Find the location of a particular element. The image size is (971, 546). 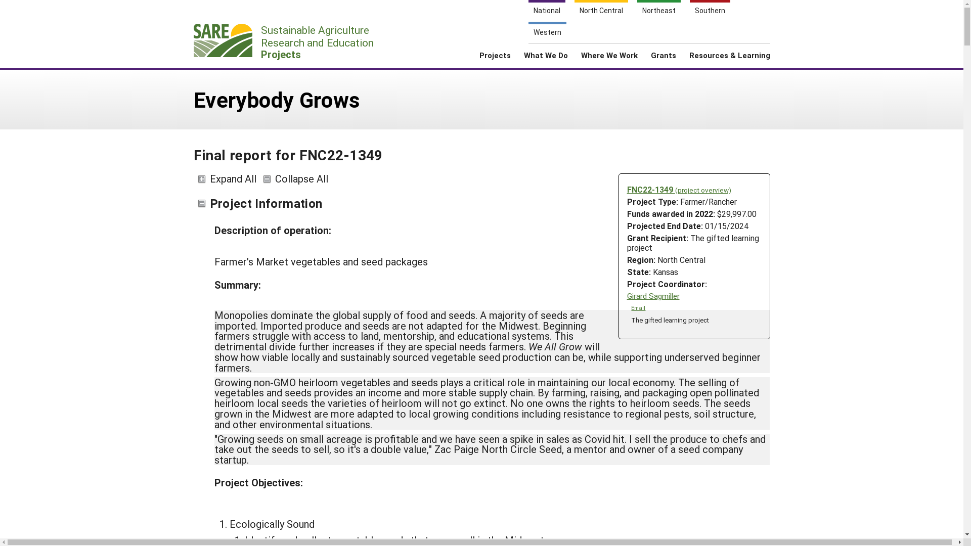

Southern is located at coordinates (658, 11).